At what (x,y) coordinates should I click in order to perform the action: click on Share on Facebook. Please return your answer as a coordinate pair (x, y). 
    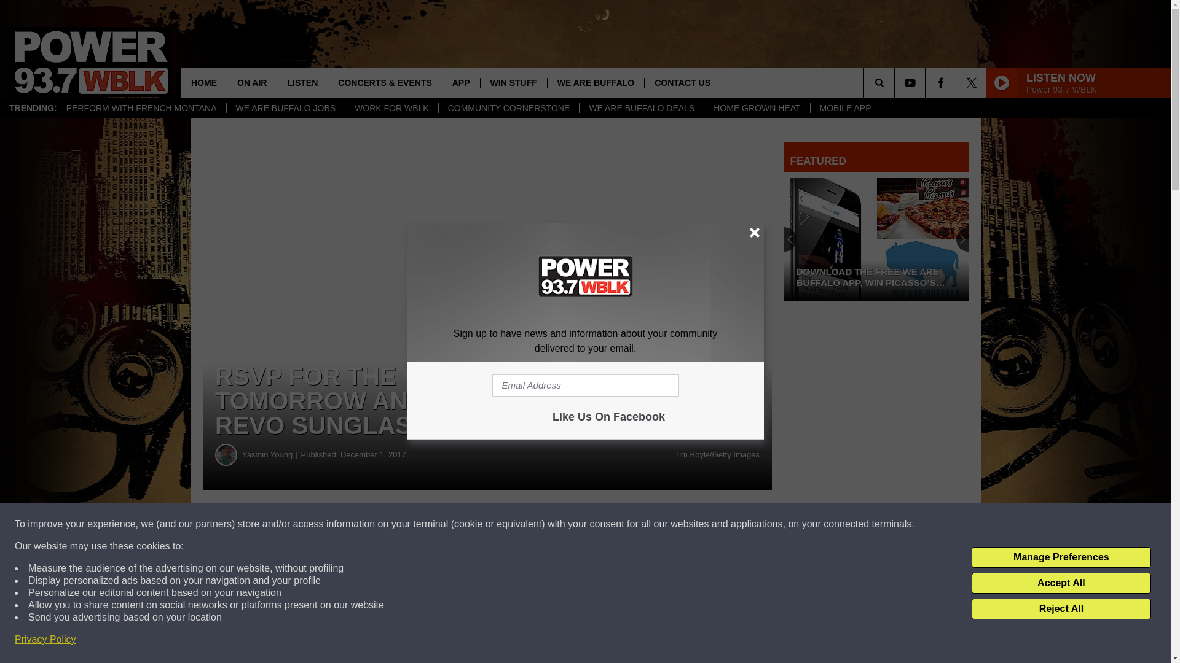
    Looking at the image, I should click on (374, 524).